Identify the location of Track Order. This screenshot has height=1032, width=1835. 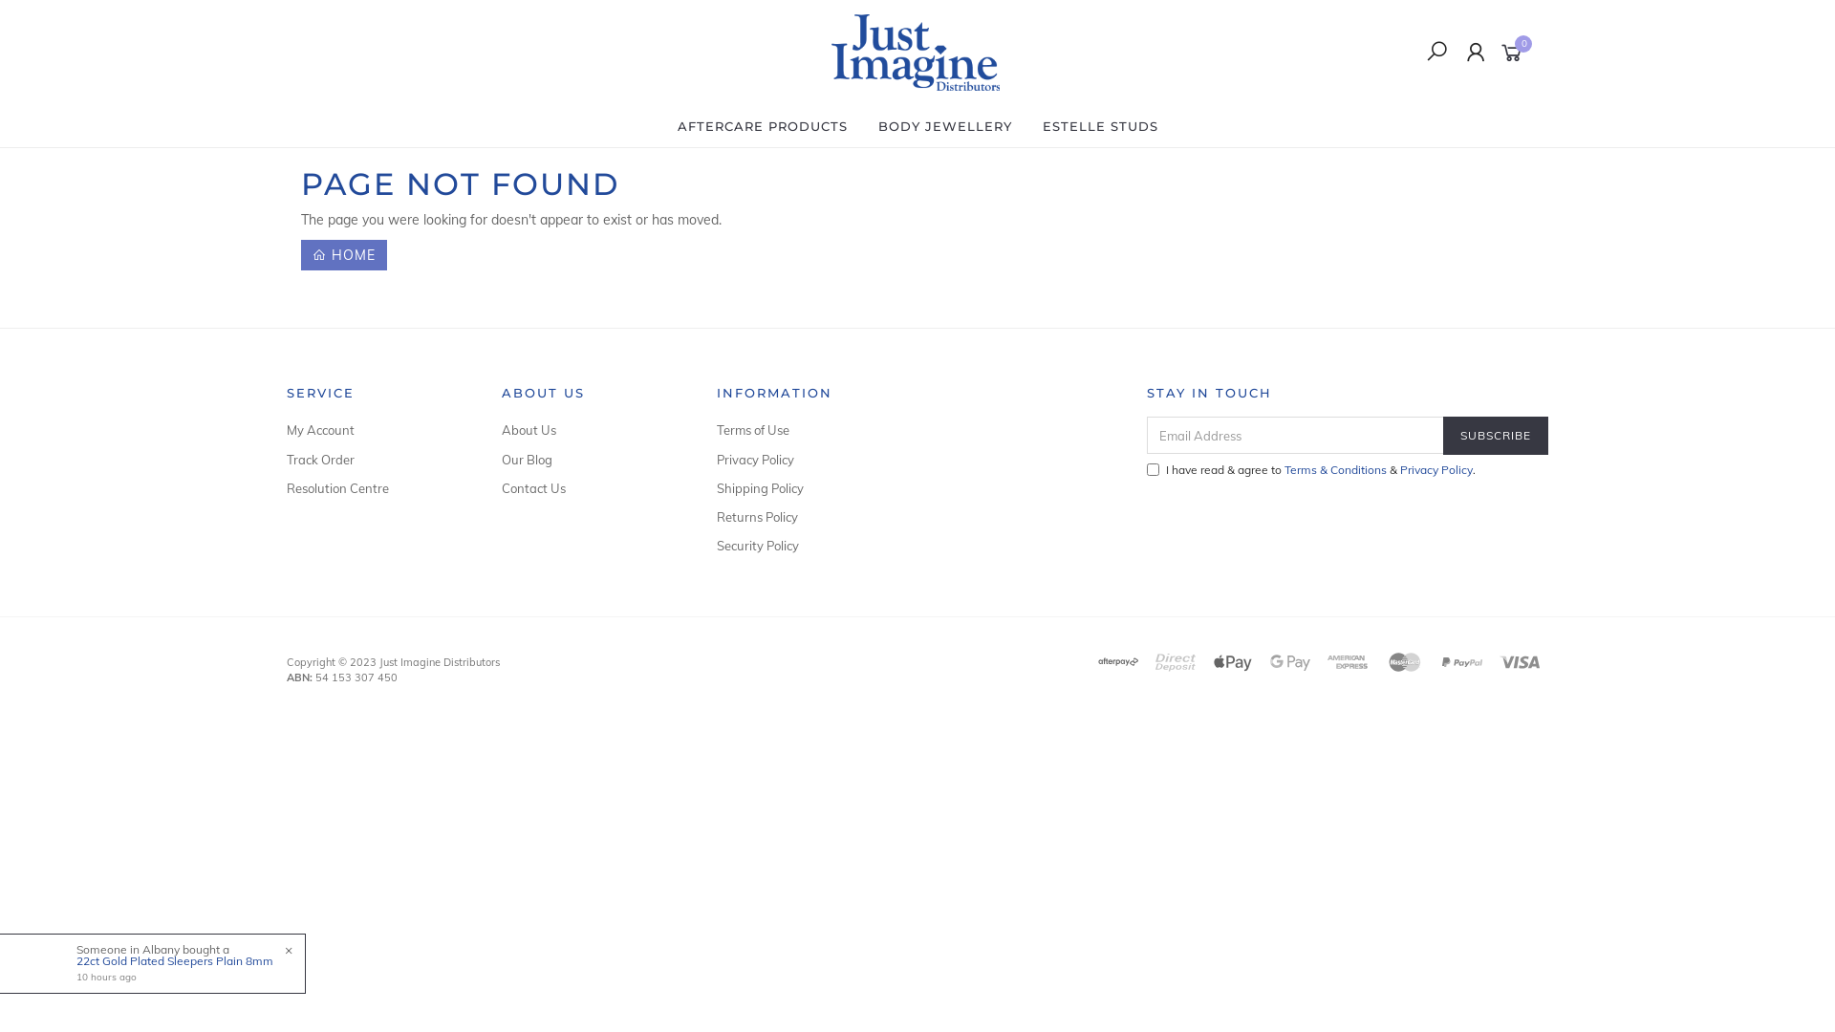
(373, 460).